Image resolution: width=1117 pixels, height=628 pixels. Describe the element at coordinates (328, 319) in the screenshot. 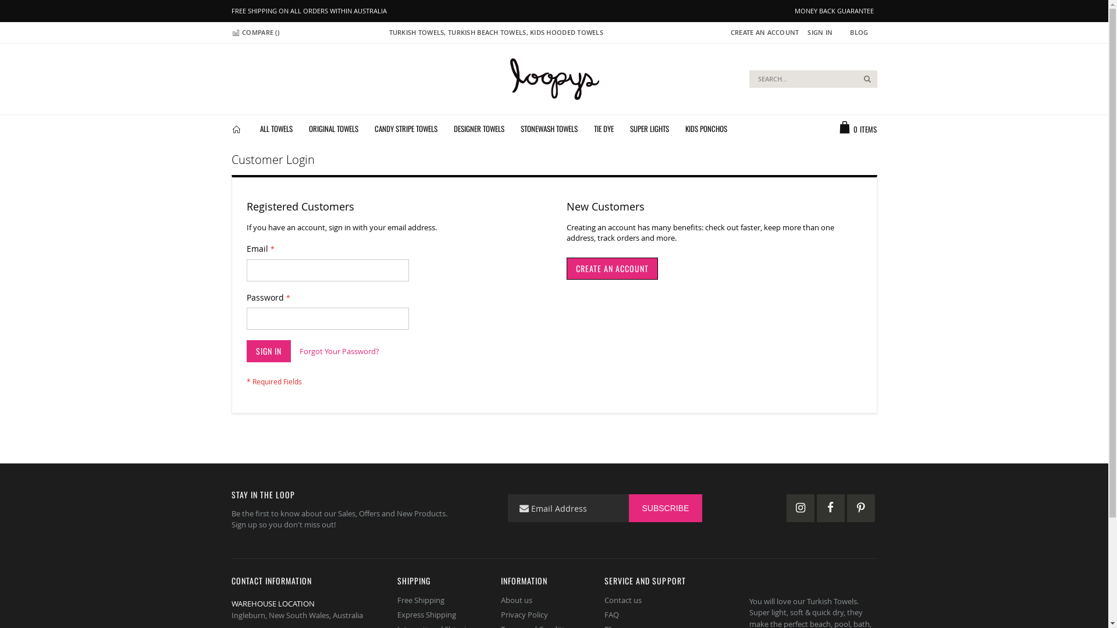

I see `Password` at that location.